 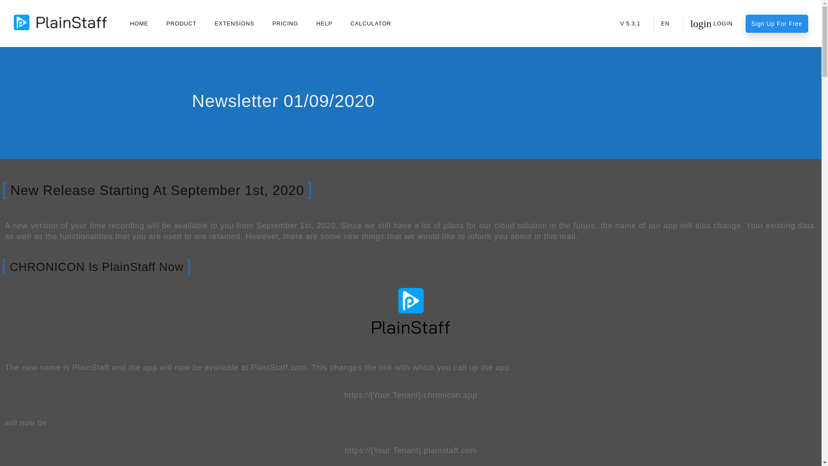 I want to click on HOME, so click(x=371, y=23).